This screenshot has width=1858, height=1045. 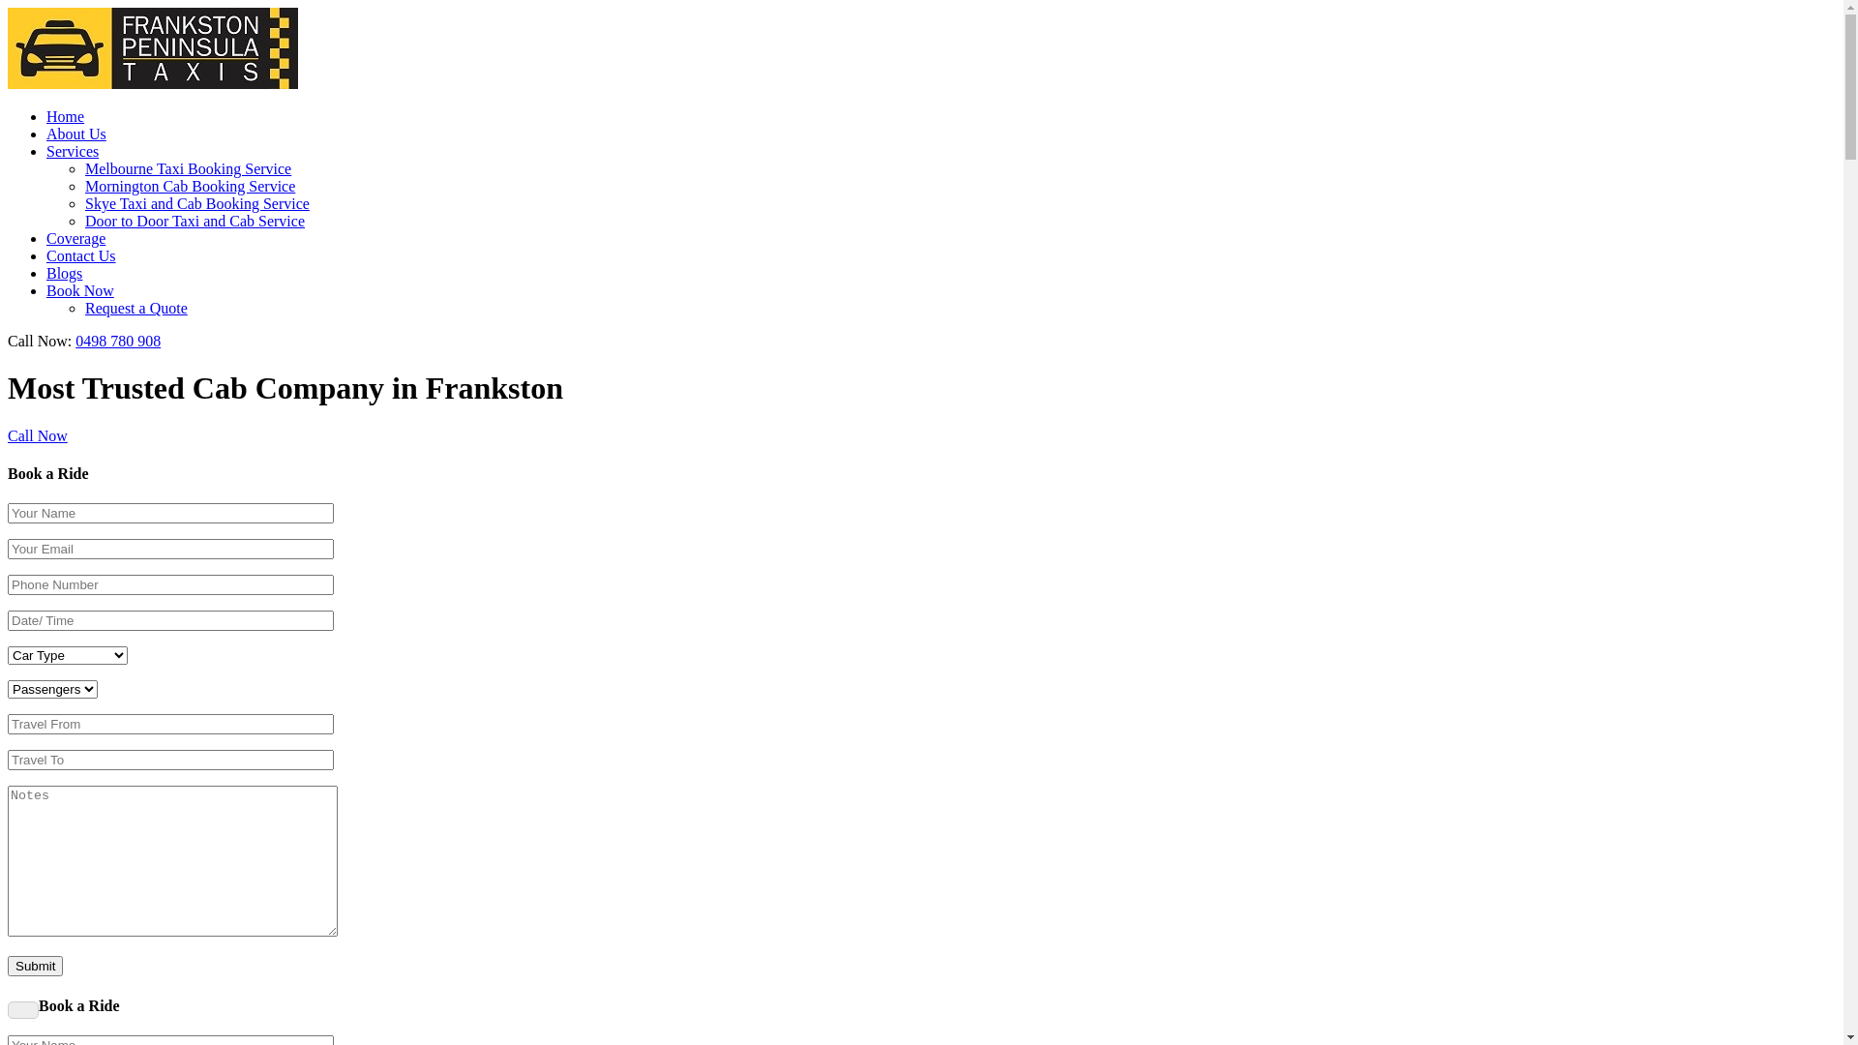 What do you see at coordinates (136, 308) in the screenshot?
I see `Request a Quote` at bounding box center [136, 308].